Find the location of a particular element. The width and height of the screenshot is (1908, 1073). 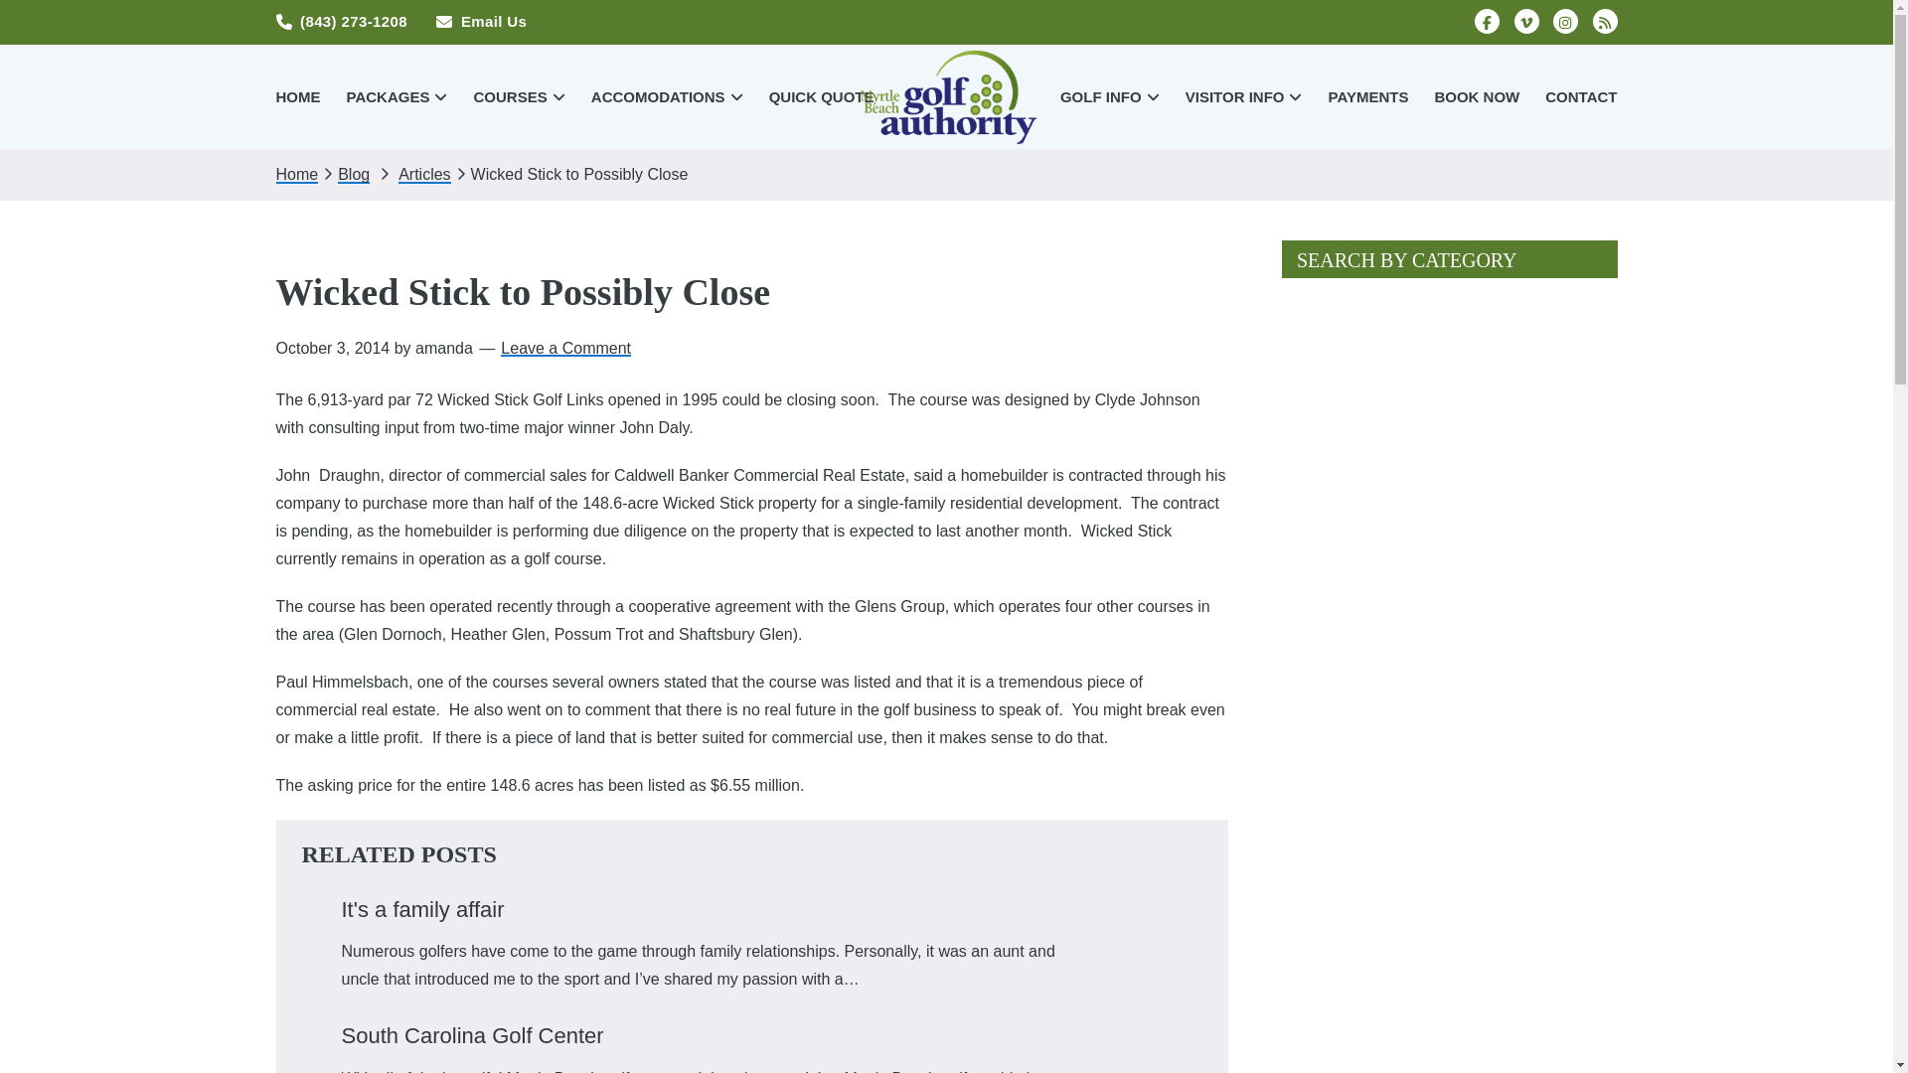

Myrtle Beach Golf Authority is located at coordinates (946, 95).